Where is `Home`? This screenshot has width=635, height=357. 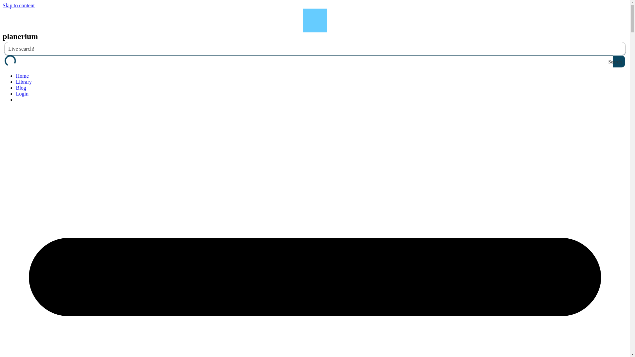
Home is located at coordinates (22, 76).